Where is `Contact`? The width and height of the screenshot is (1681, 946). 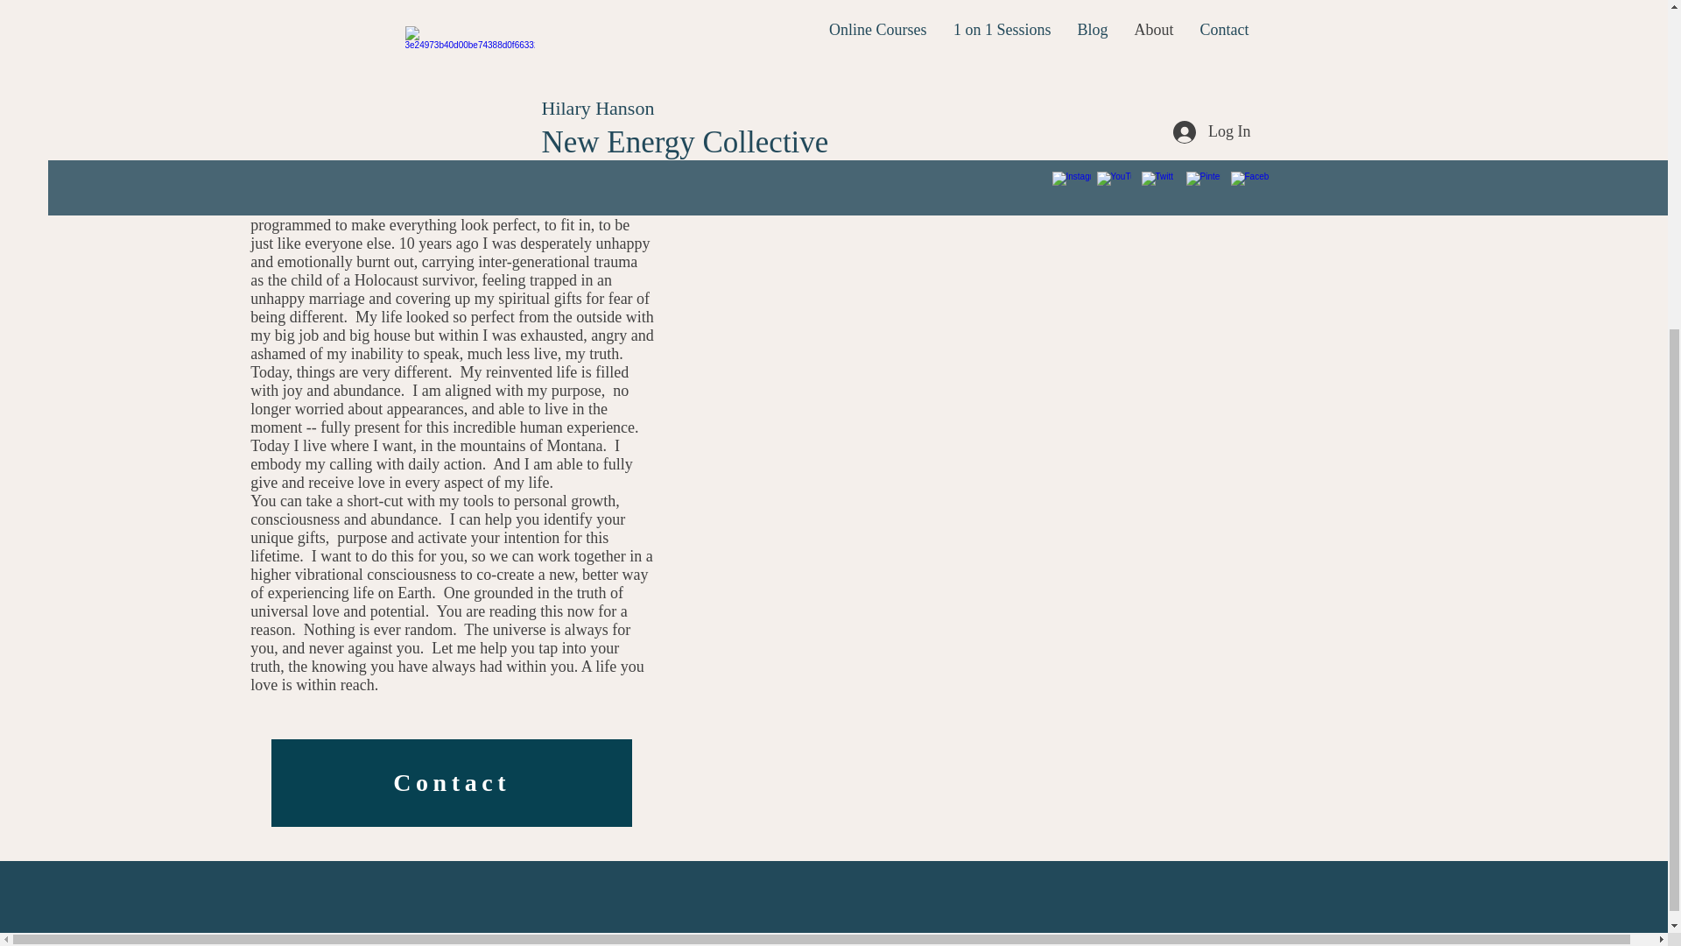
Contact is located at coordinates (451, 782).